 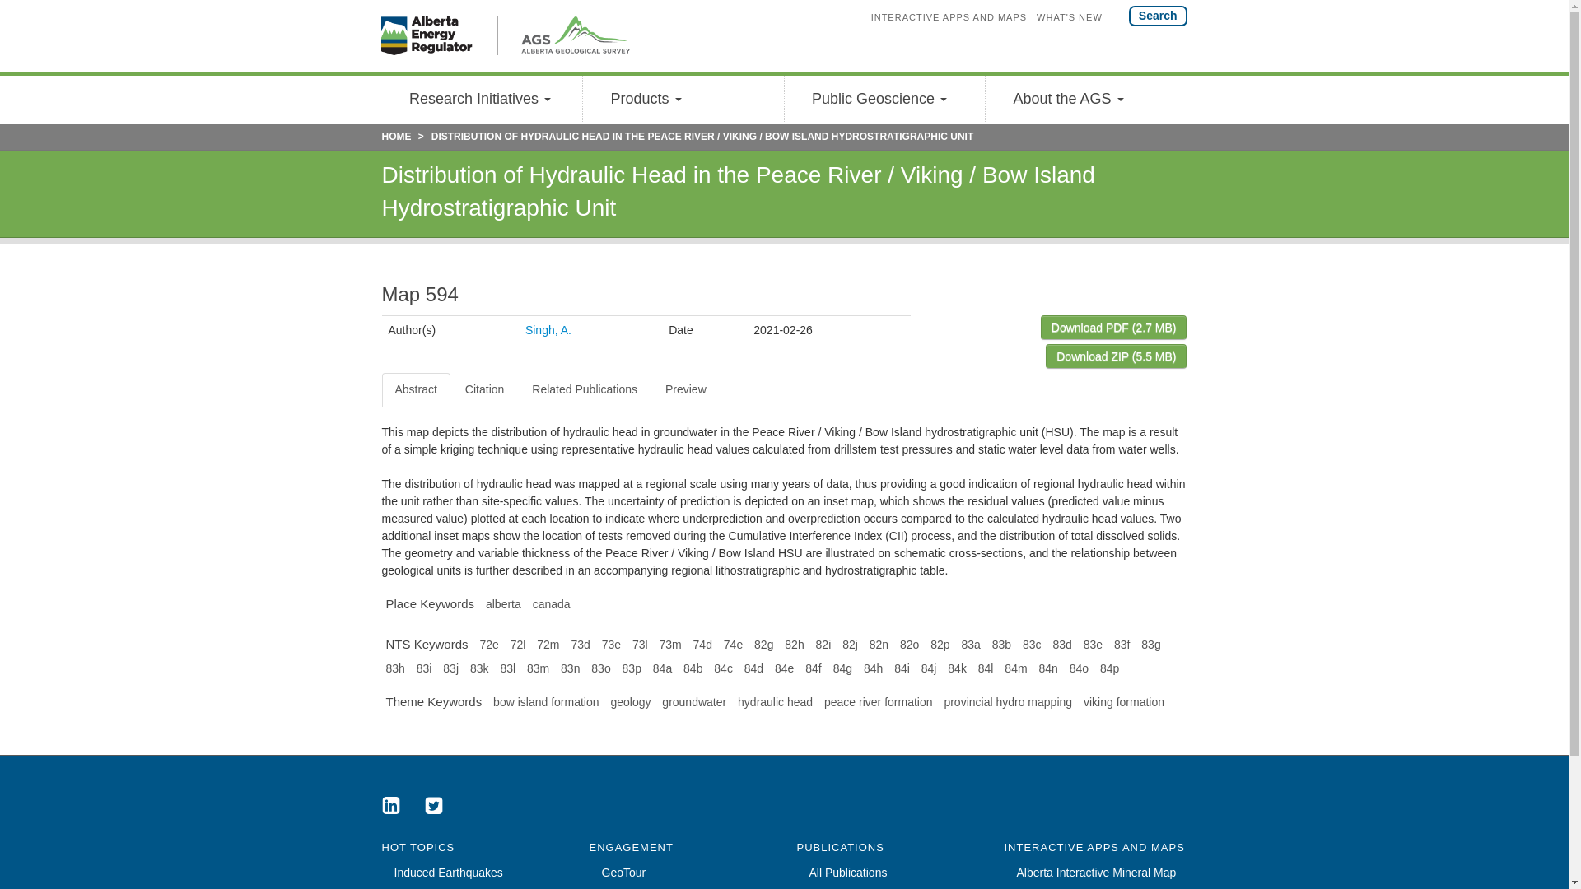 What do you see at coordinates (10, 10) in the screenshot?
I see `Skip to main content` at bounding box center [10, 10].